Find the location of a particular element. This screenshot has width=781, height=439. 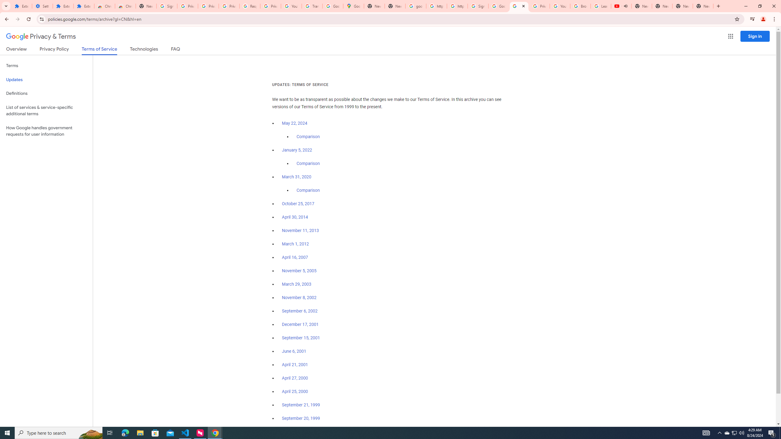

Chrome Web Store is located at coordinates (104, 6).